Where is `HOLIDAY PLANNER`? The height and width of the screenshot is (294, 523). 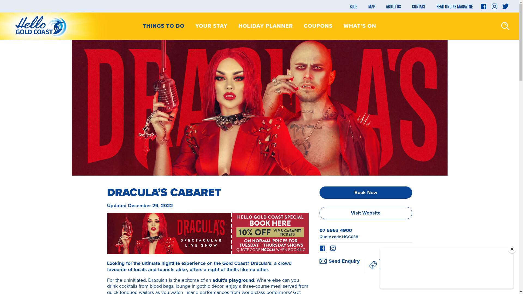 HOLIDAY PLANNER is located at coordinates (266, 26).